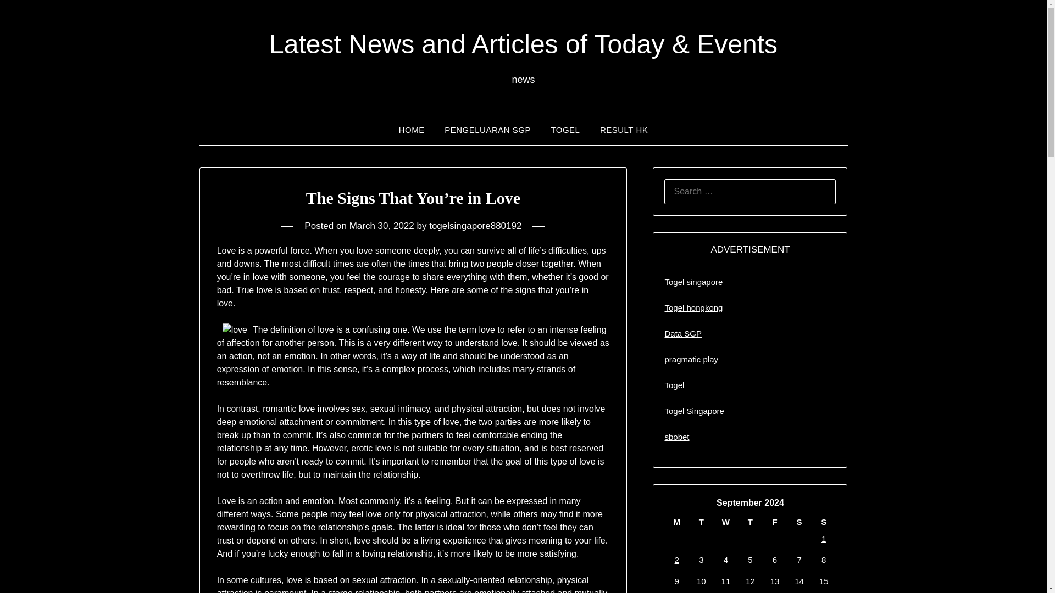  I want to click on Data SGP, so click(682, 333).